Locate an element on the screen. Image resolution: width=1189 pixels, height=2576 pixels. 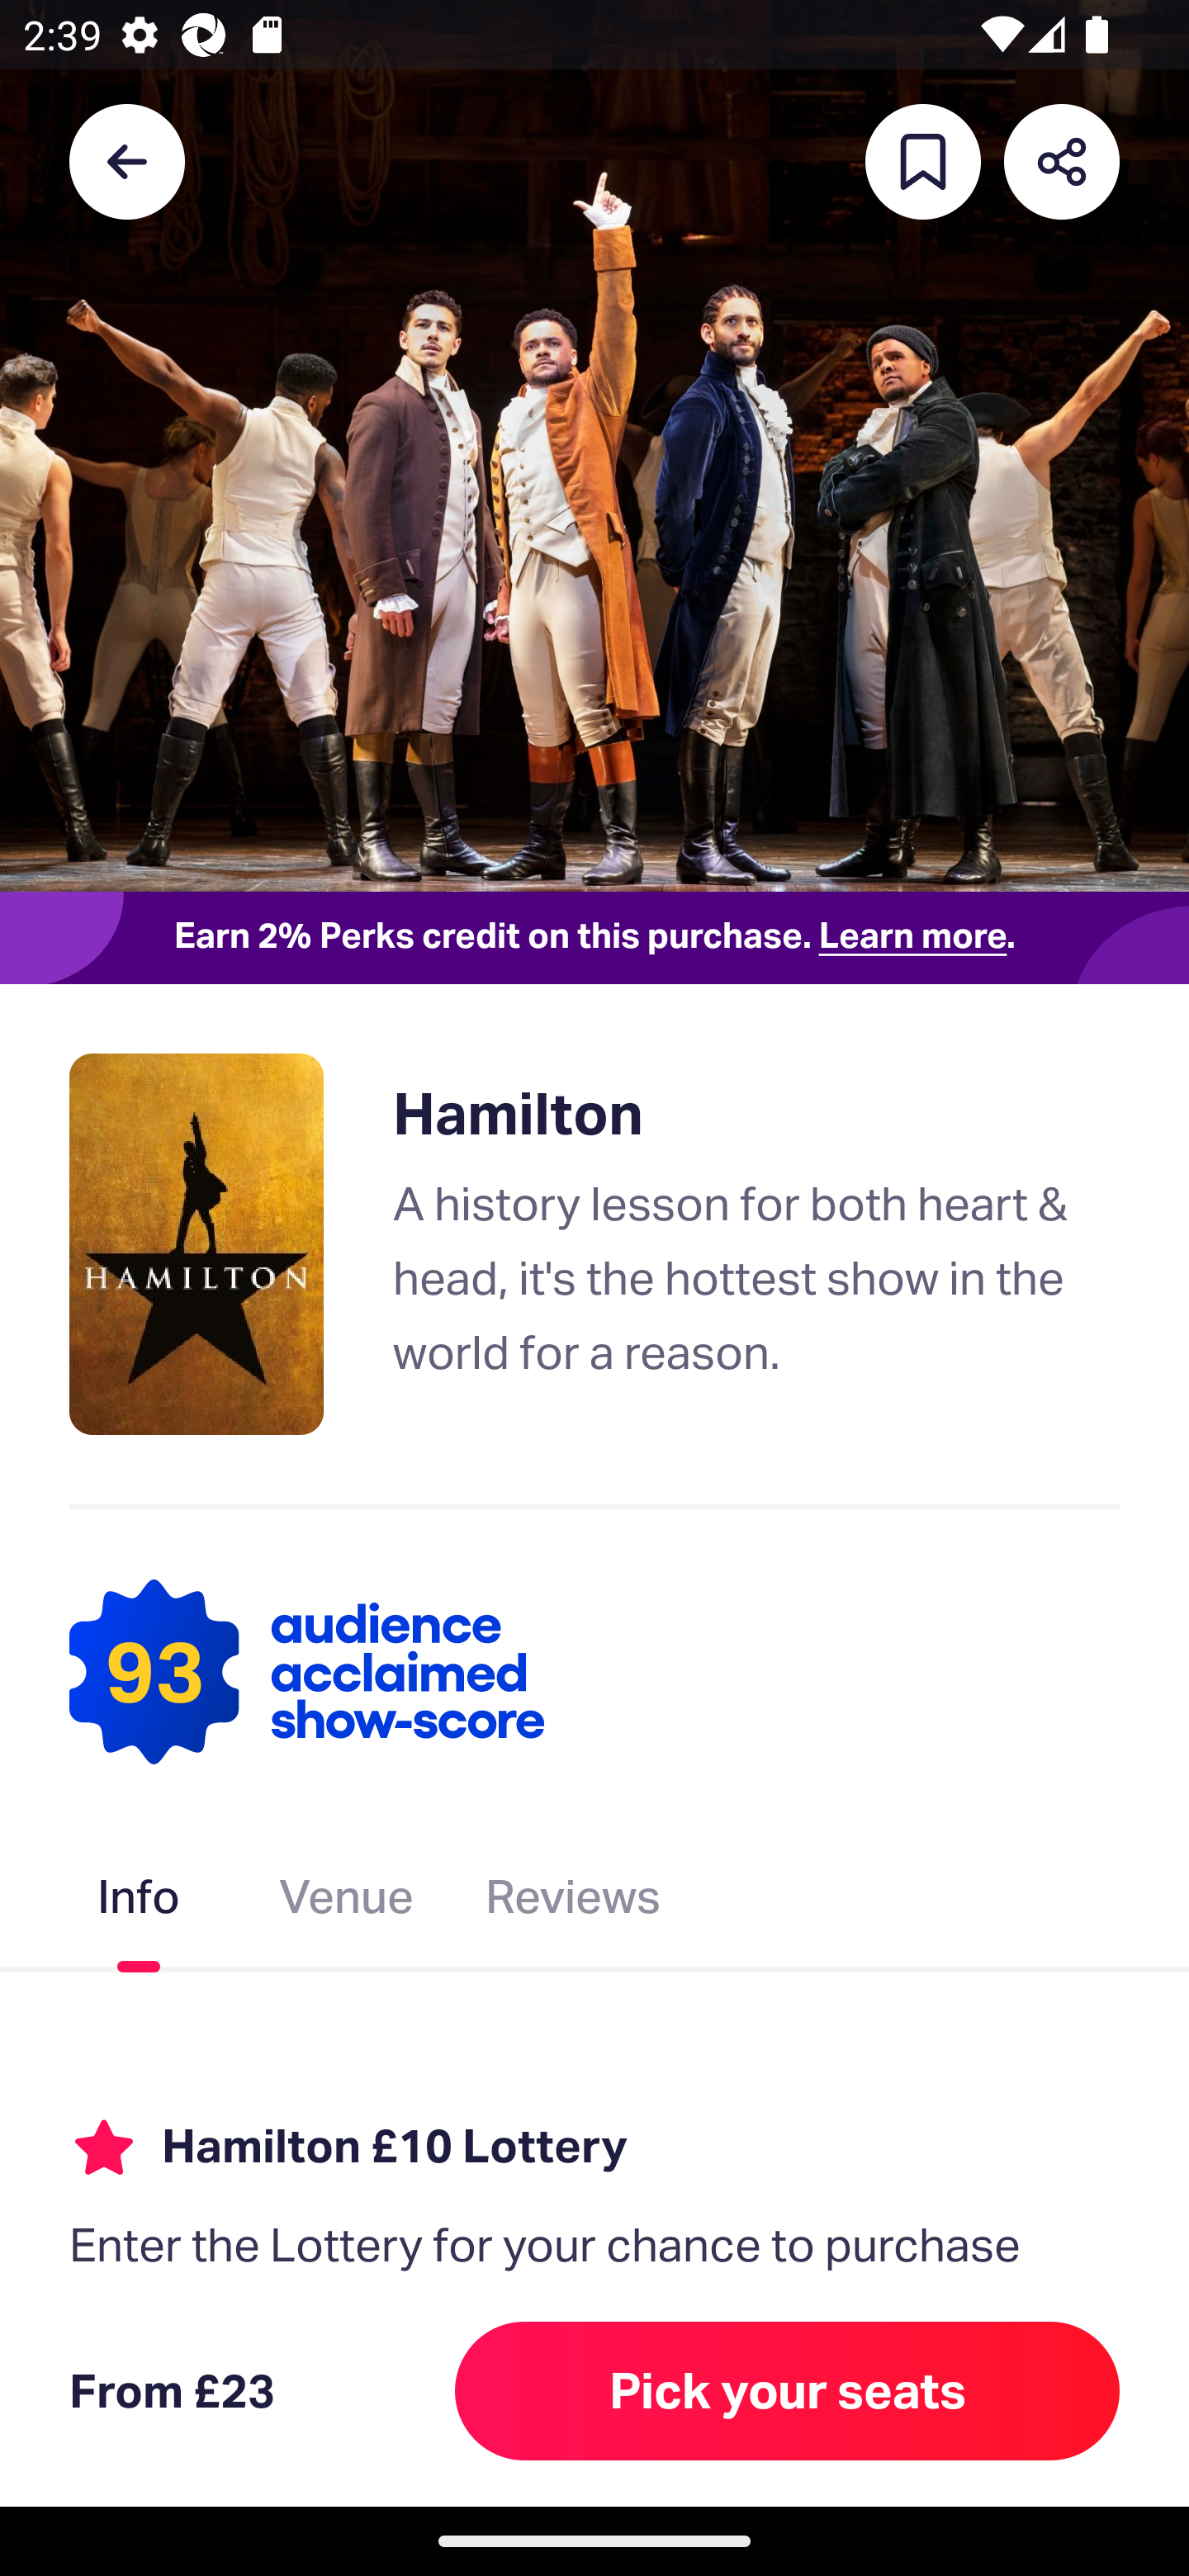
Earn 2% Perks credit on this purchase. Learn more. is located at coordinates (594, 937).